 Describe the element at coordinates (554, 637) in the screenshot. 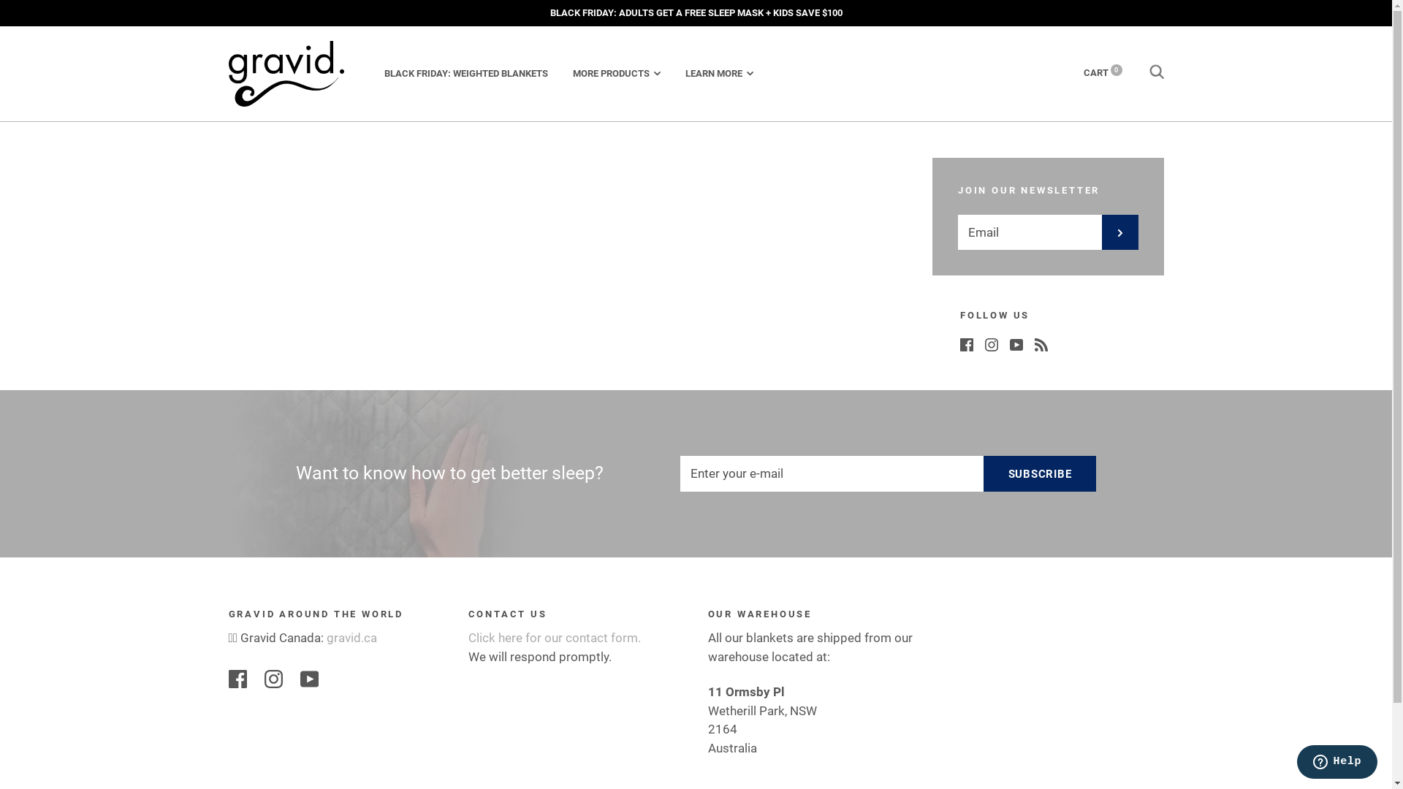

I see `Click here for our contact form.` at that location.